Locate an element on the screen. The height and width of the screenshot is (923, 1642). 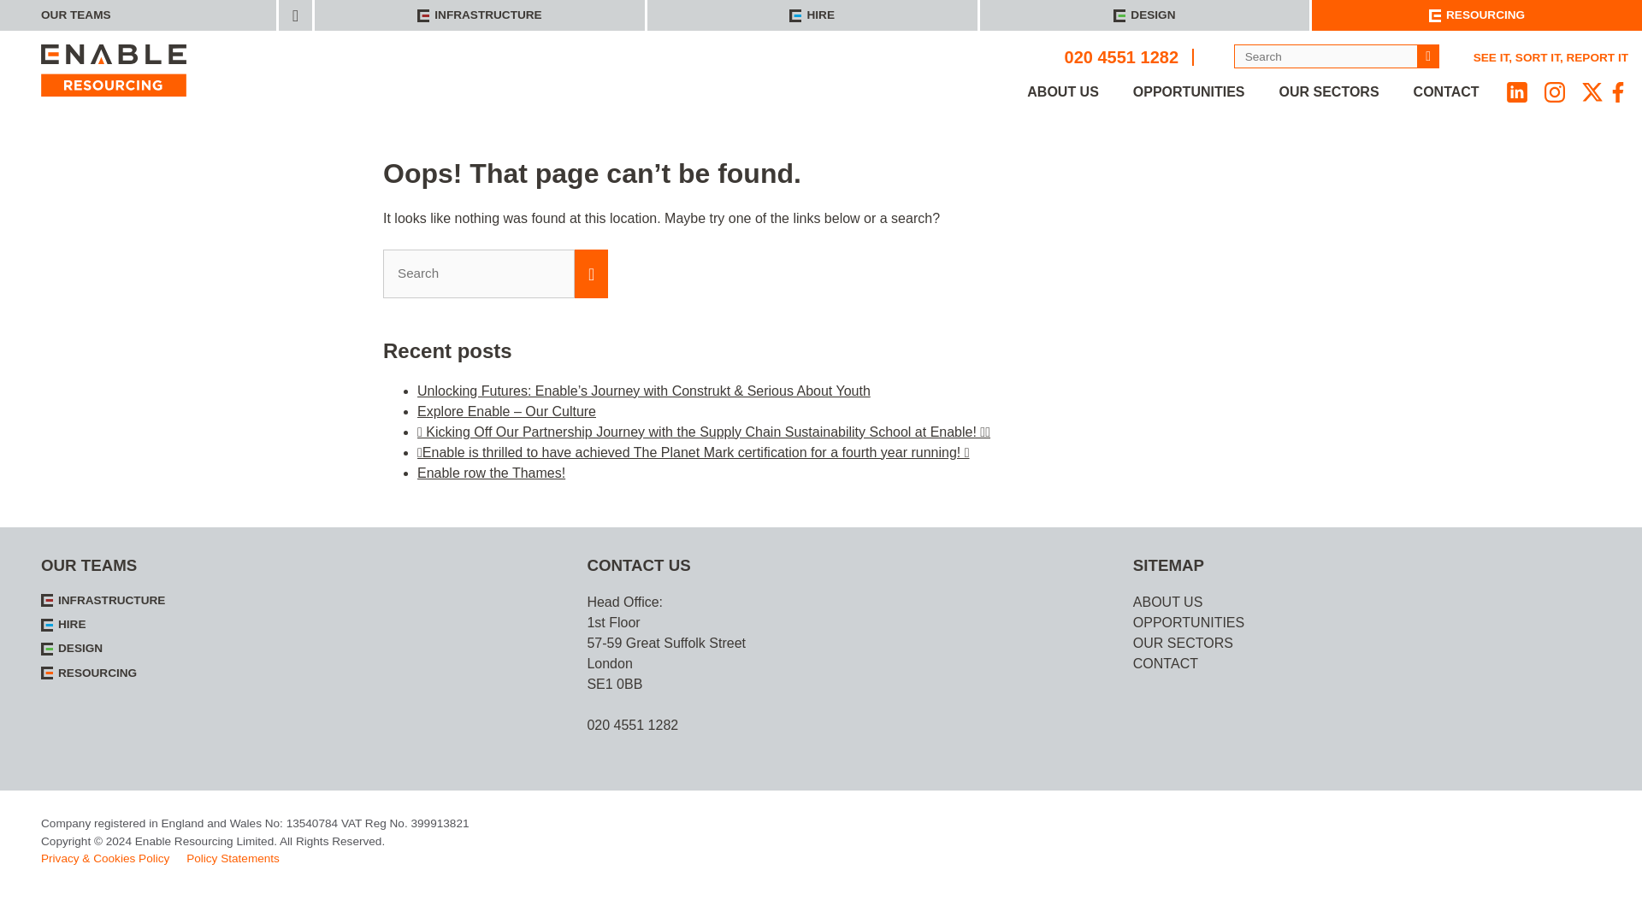
Go is located at coordinates (1428, 56).